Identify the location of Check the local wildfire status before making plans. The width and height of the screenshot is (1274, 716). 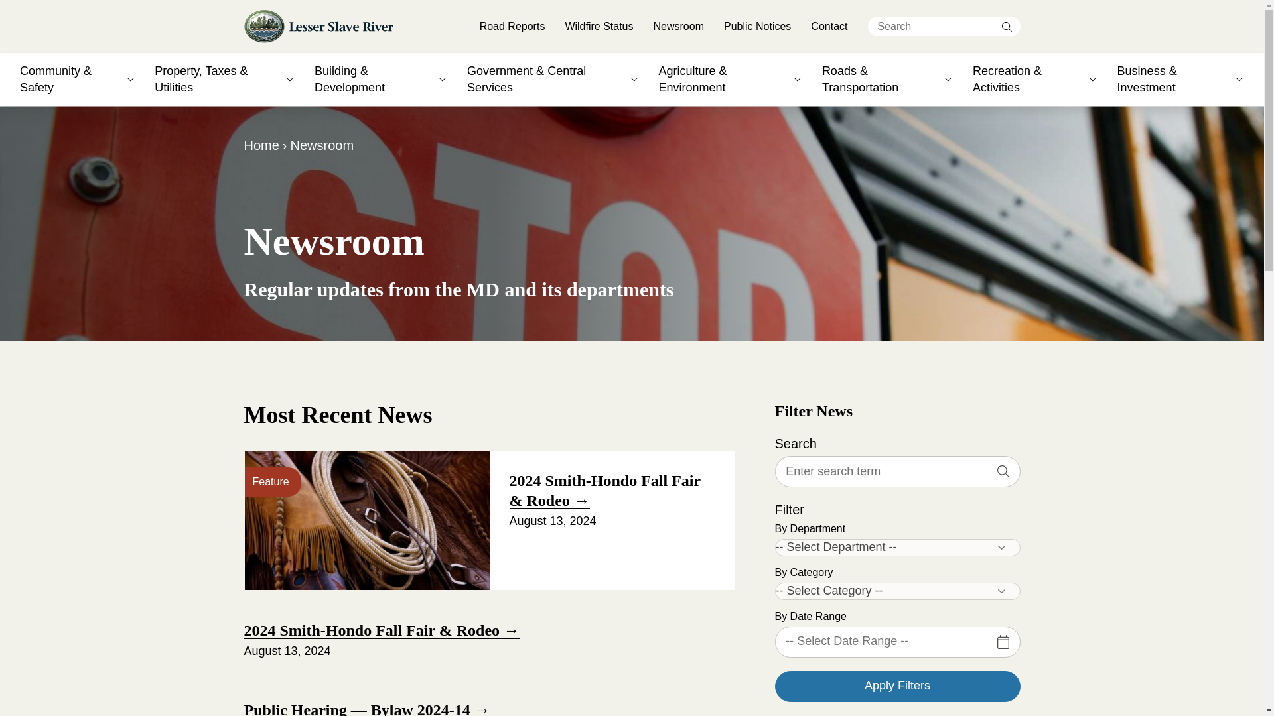
(764, 50).